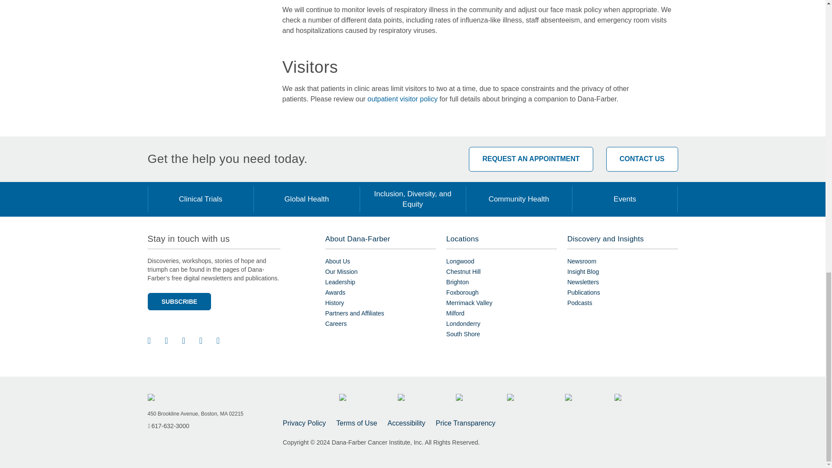 The height and width of the screenshot is (468, 832). What do you see at coordinates (304, 423) in the screenshot?
I see `Dana-Farber Informational Website Privacy Policy` at bounding box center [304, 423].